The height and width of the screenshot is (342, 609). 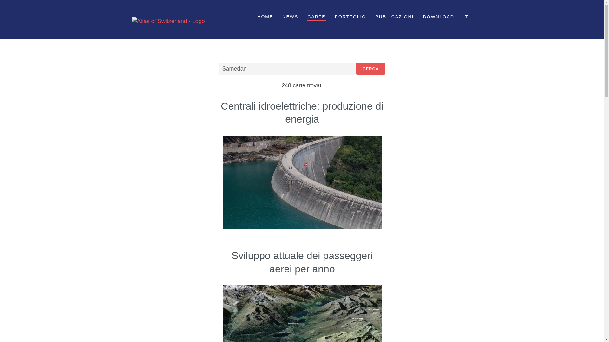 What do you see at coordinates (302, 262) in the screenshot?
I see `Sviluppo attuale dei passeggeri aerei per anno` at bounding box center [302, 262].